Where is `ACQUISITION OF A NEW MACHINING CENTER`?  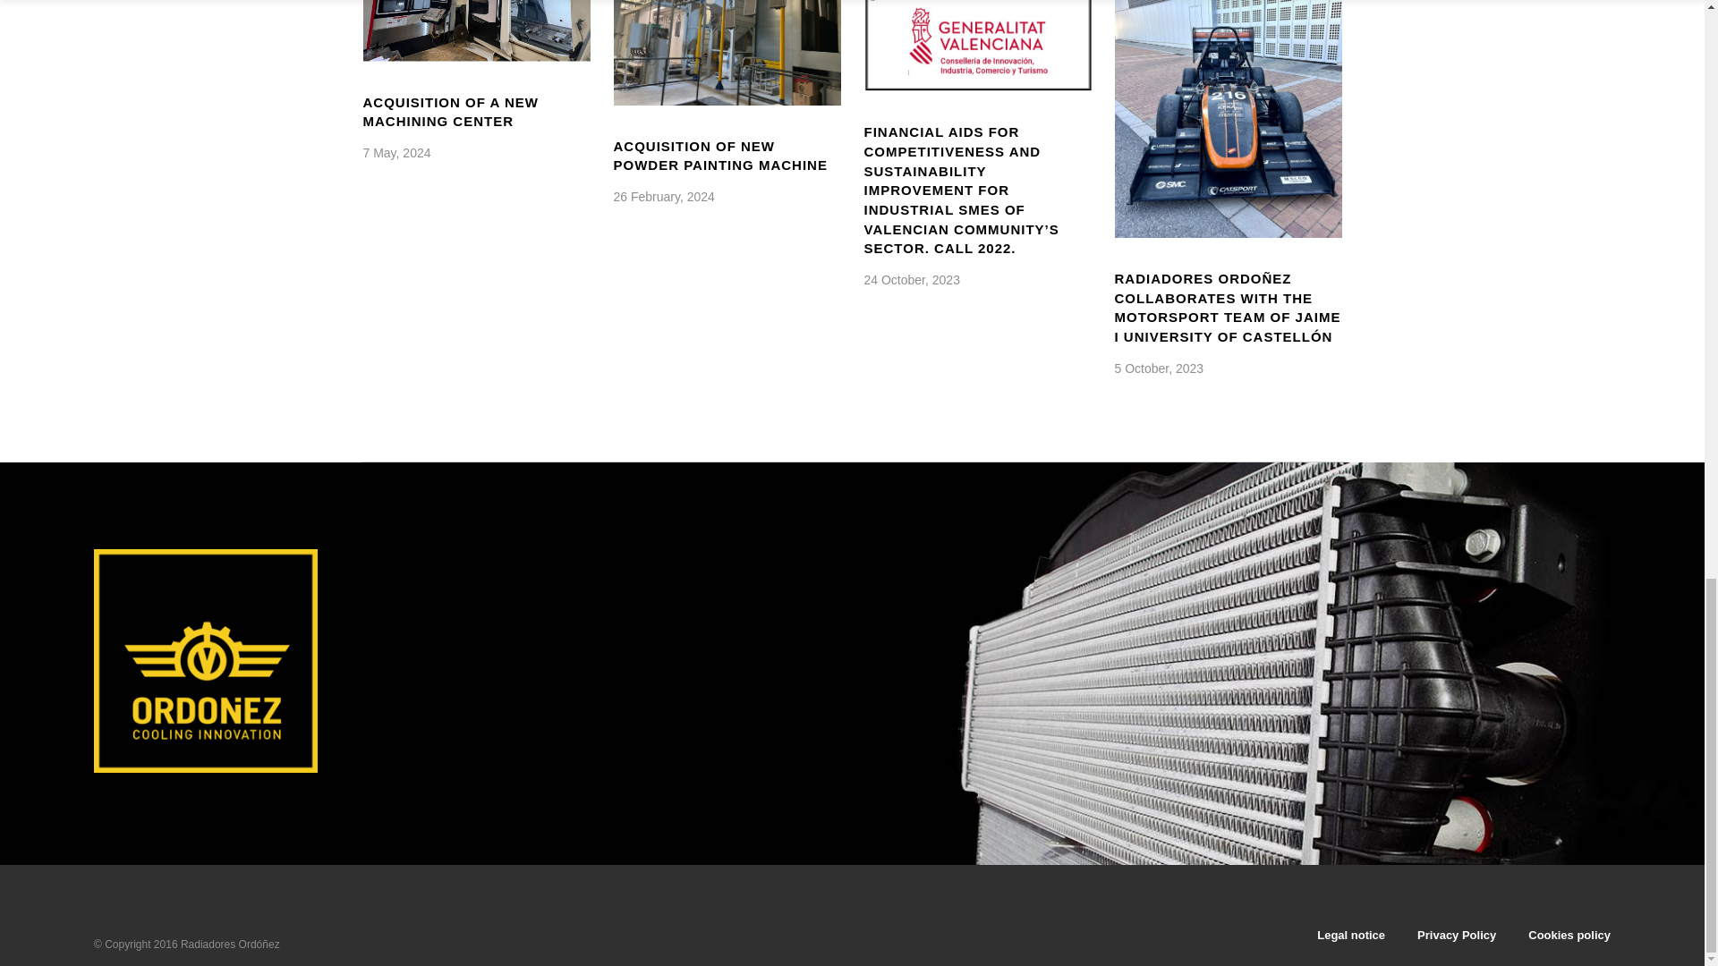 ACQUISITION OF A NEW MACHINING CENTER is located at coordinates (476, 30).